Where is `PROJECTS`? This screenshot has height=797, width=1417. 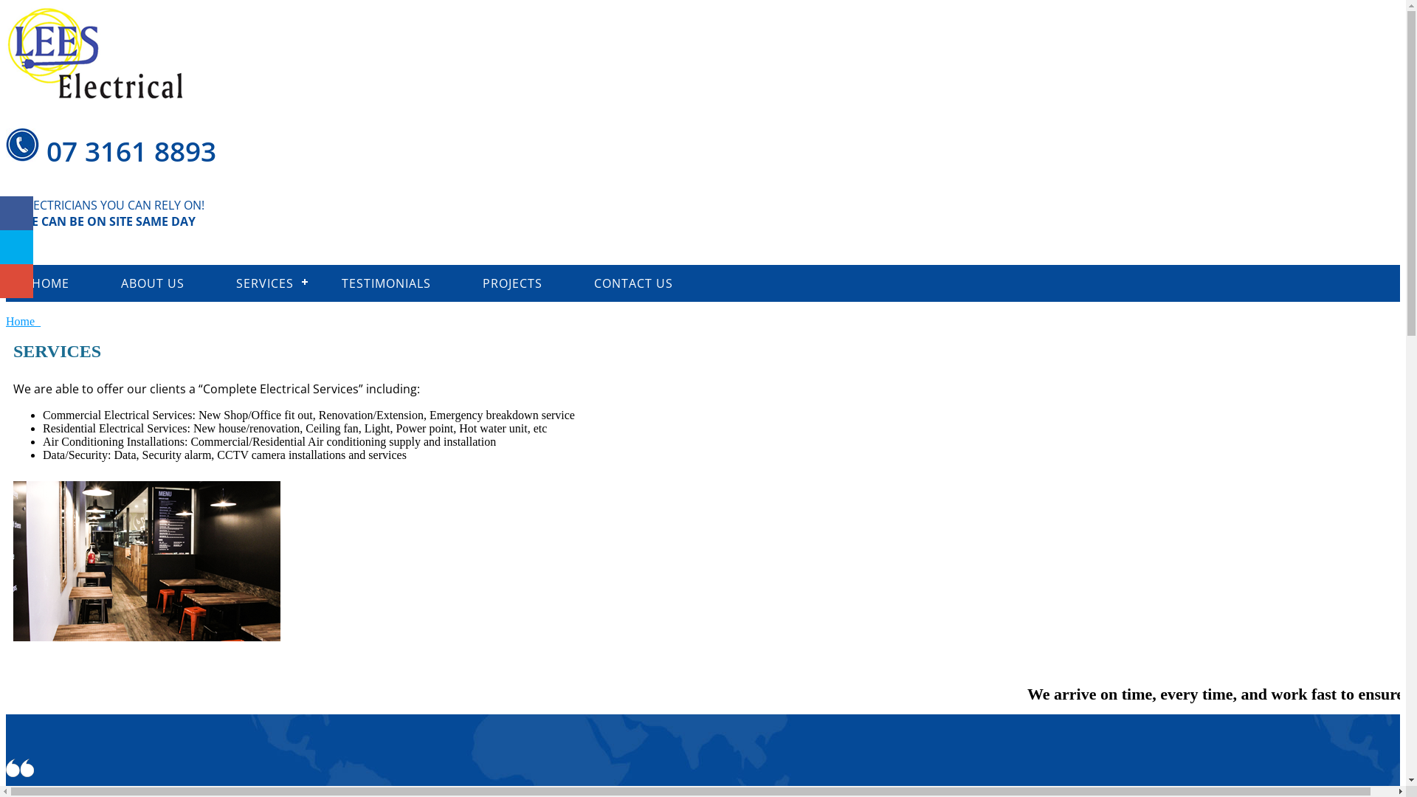 PROJECTS is located at coordinates (512, 283).